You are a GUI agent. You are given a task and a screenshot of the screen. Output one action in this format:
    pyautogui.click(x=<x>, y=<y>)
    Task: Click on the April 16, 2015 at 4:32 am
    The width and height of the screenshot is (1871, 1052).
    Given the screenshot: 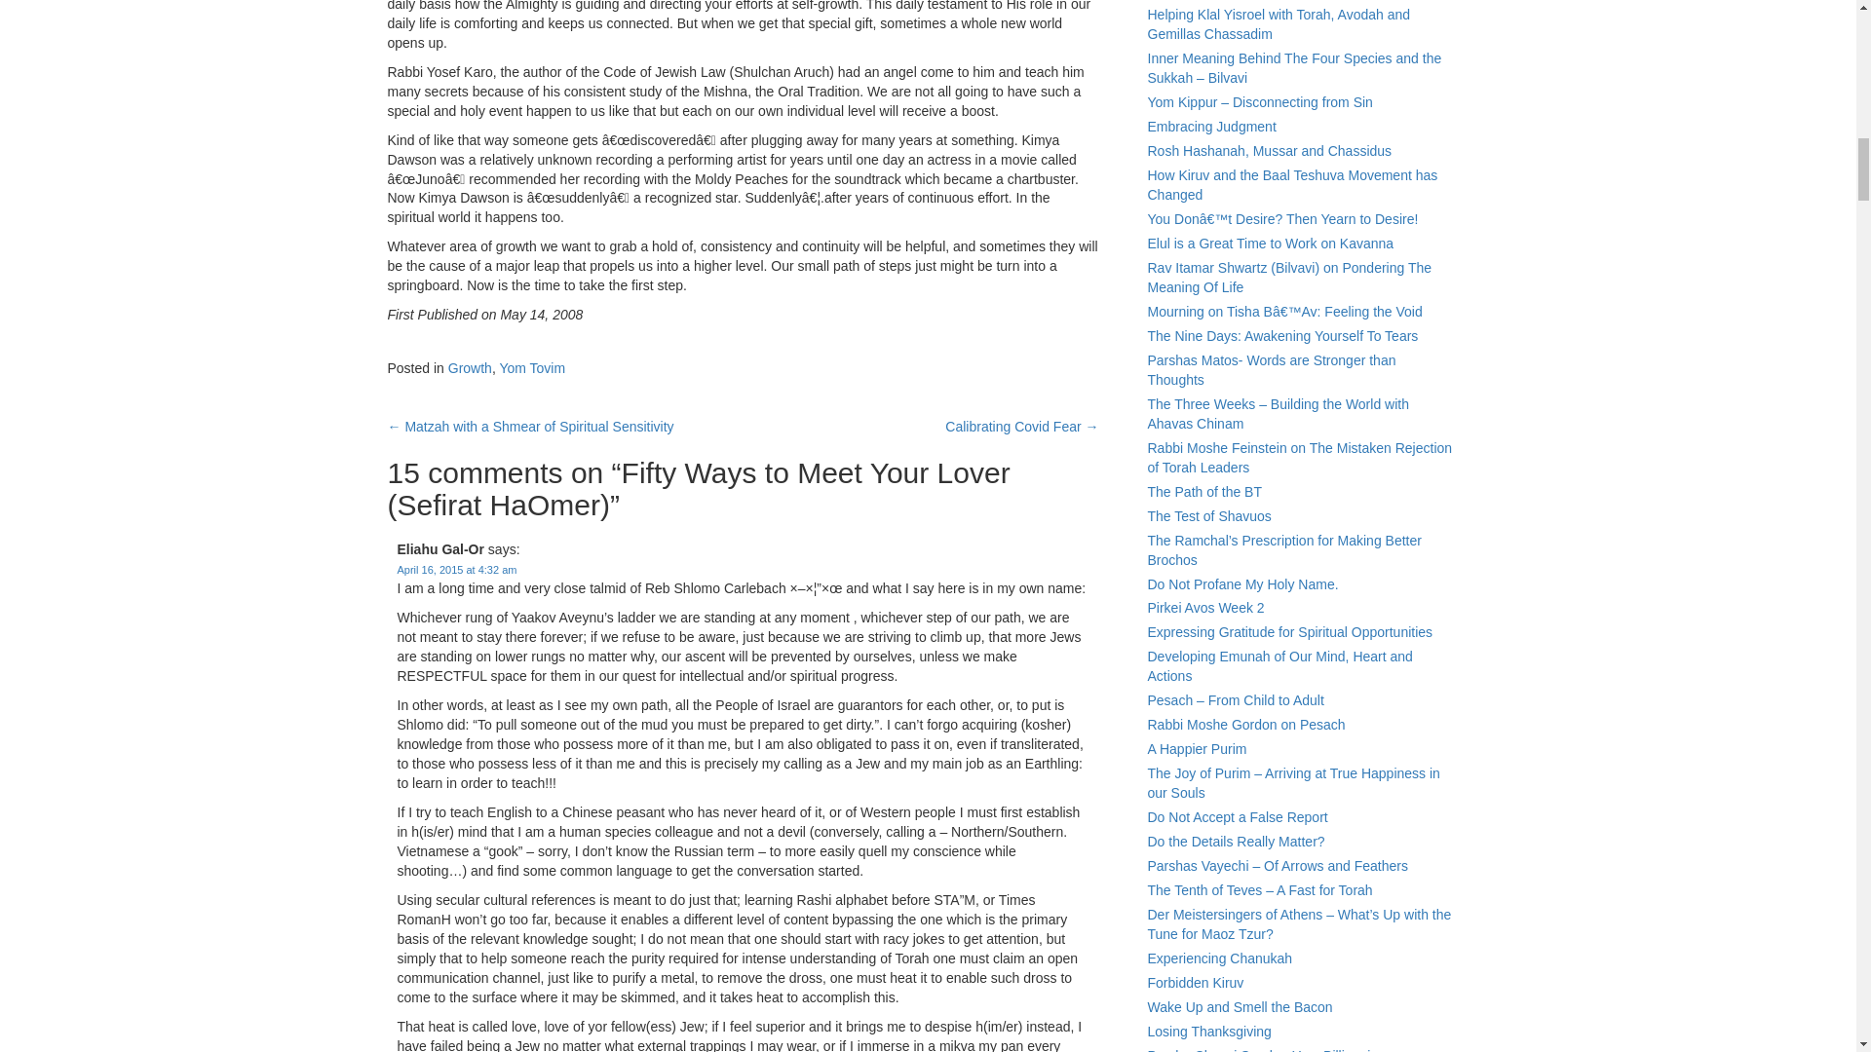 What is the action you would take?
    pyautogui.click(x=457, y=569)
    